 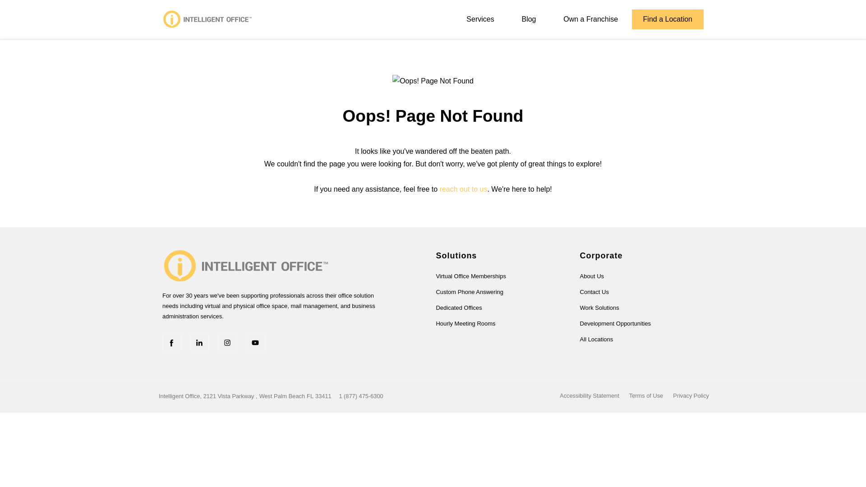 I want to click on Instagram, so click(x=227, y=342).